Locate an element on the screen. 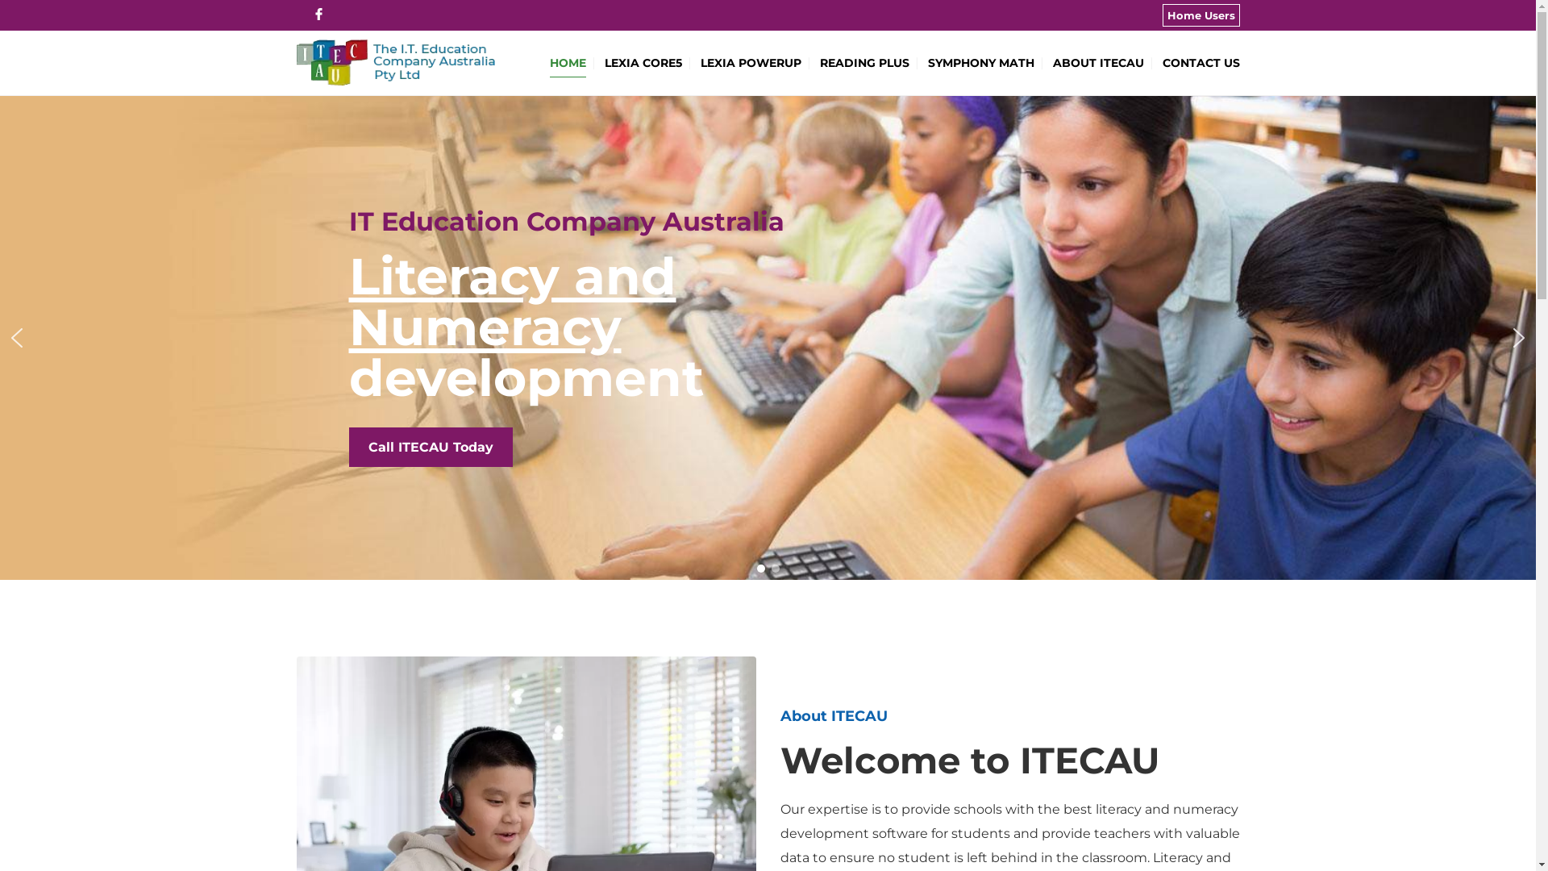 This screenshot has width=1548, height=871. LEXIA POWERUP is located at coordinates (750, 63).